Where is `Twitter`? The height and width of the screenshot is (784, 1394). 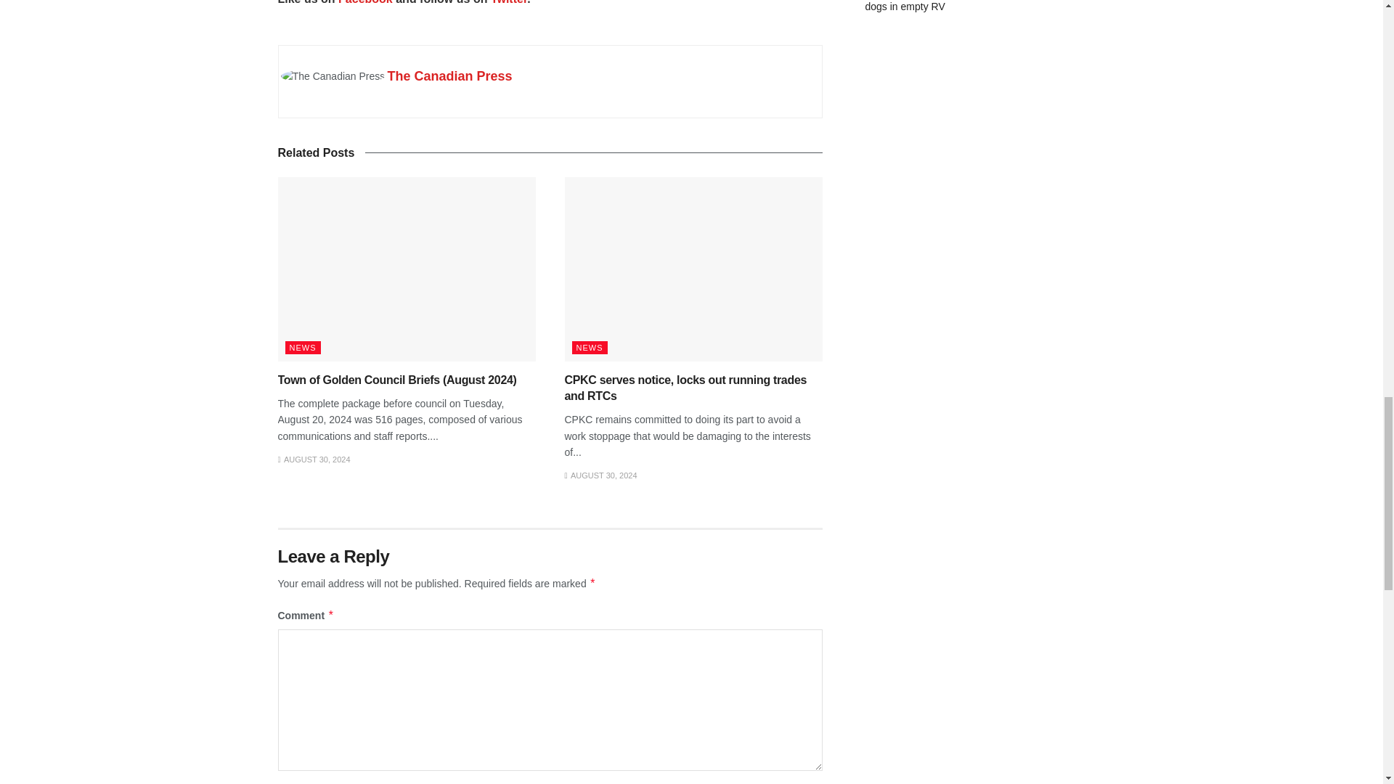 Twitter is located at coordinates (508, 2).